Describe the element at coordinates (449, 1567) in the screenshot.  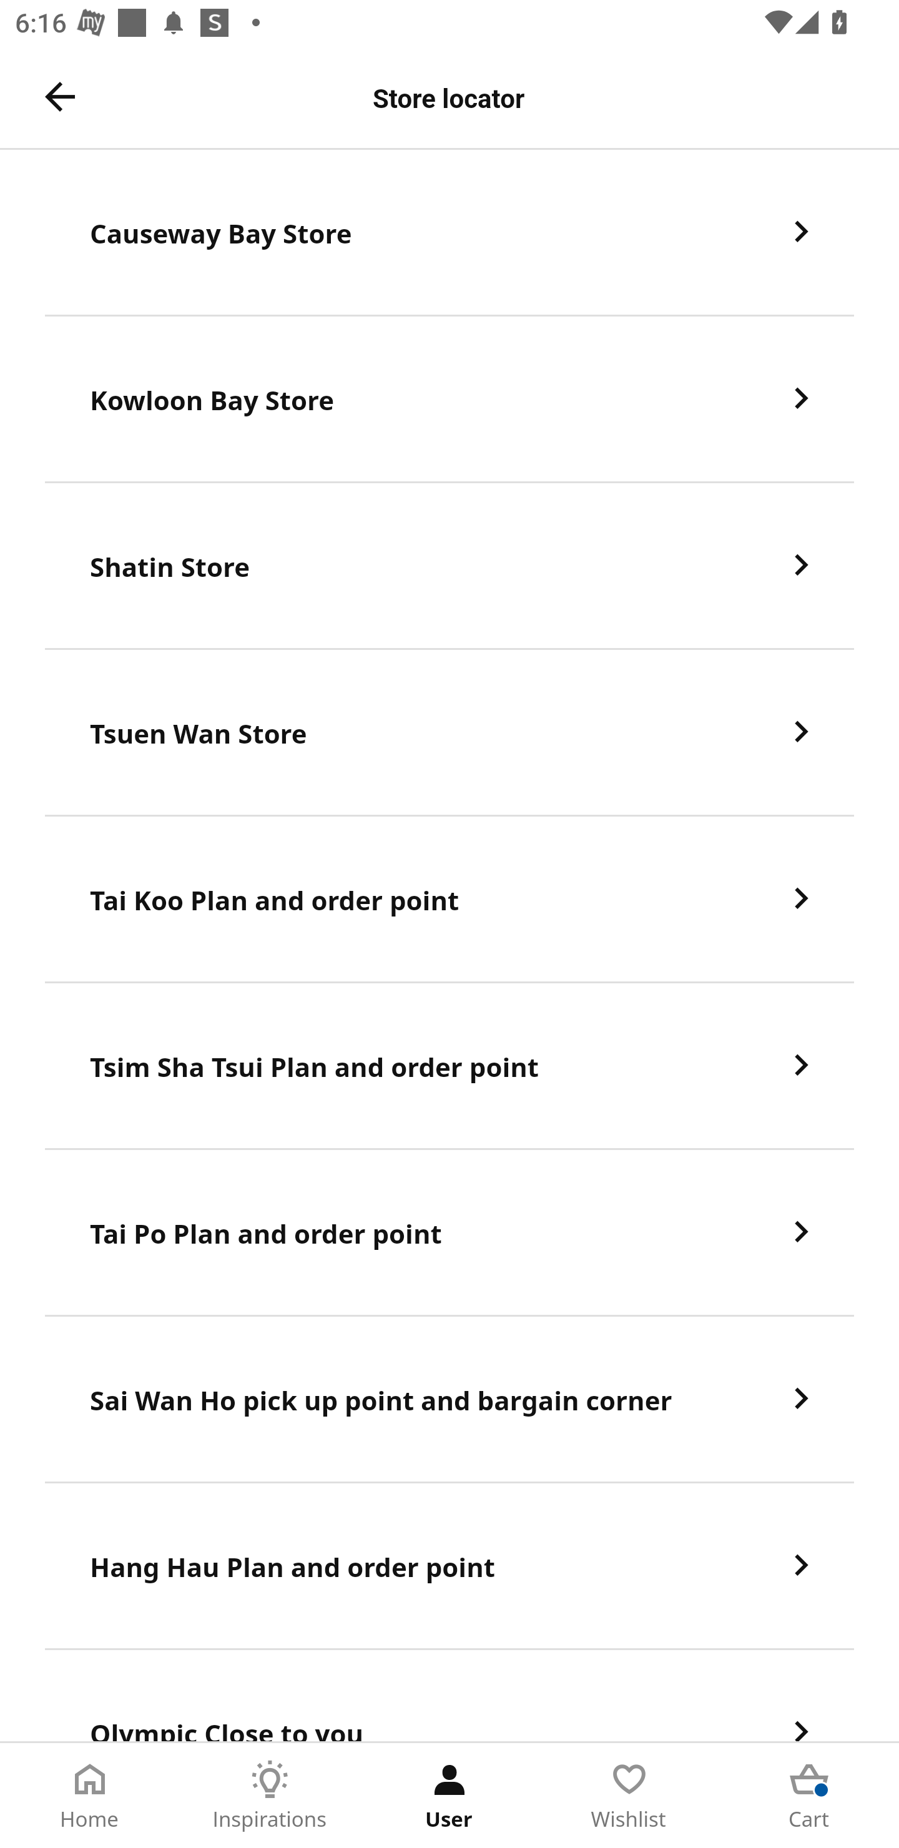
I see `Hang Hau Plan and order point` at that location.